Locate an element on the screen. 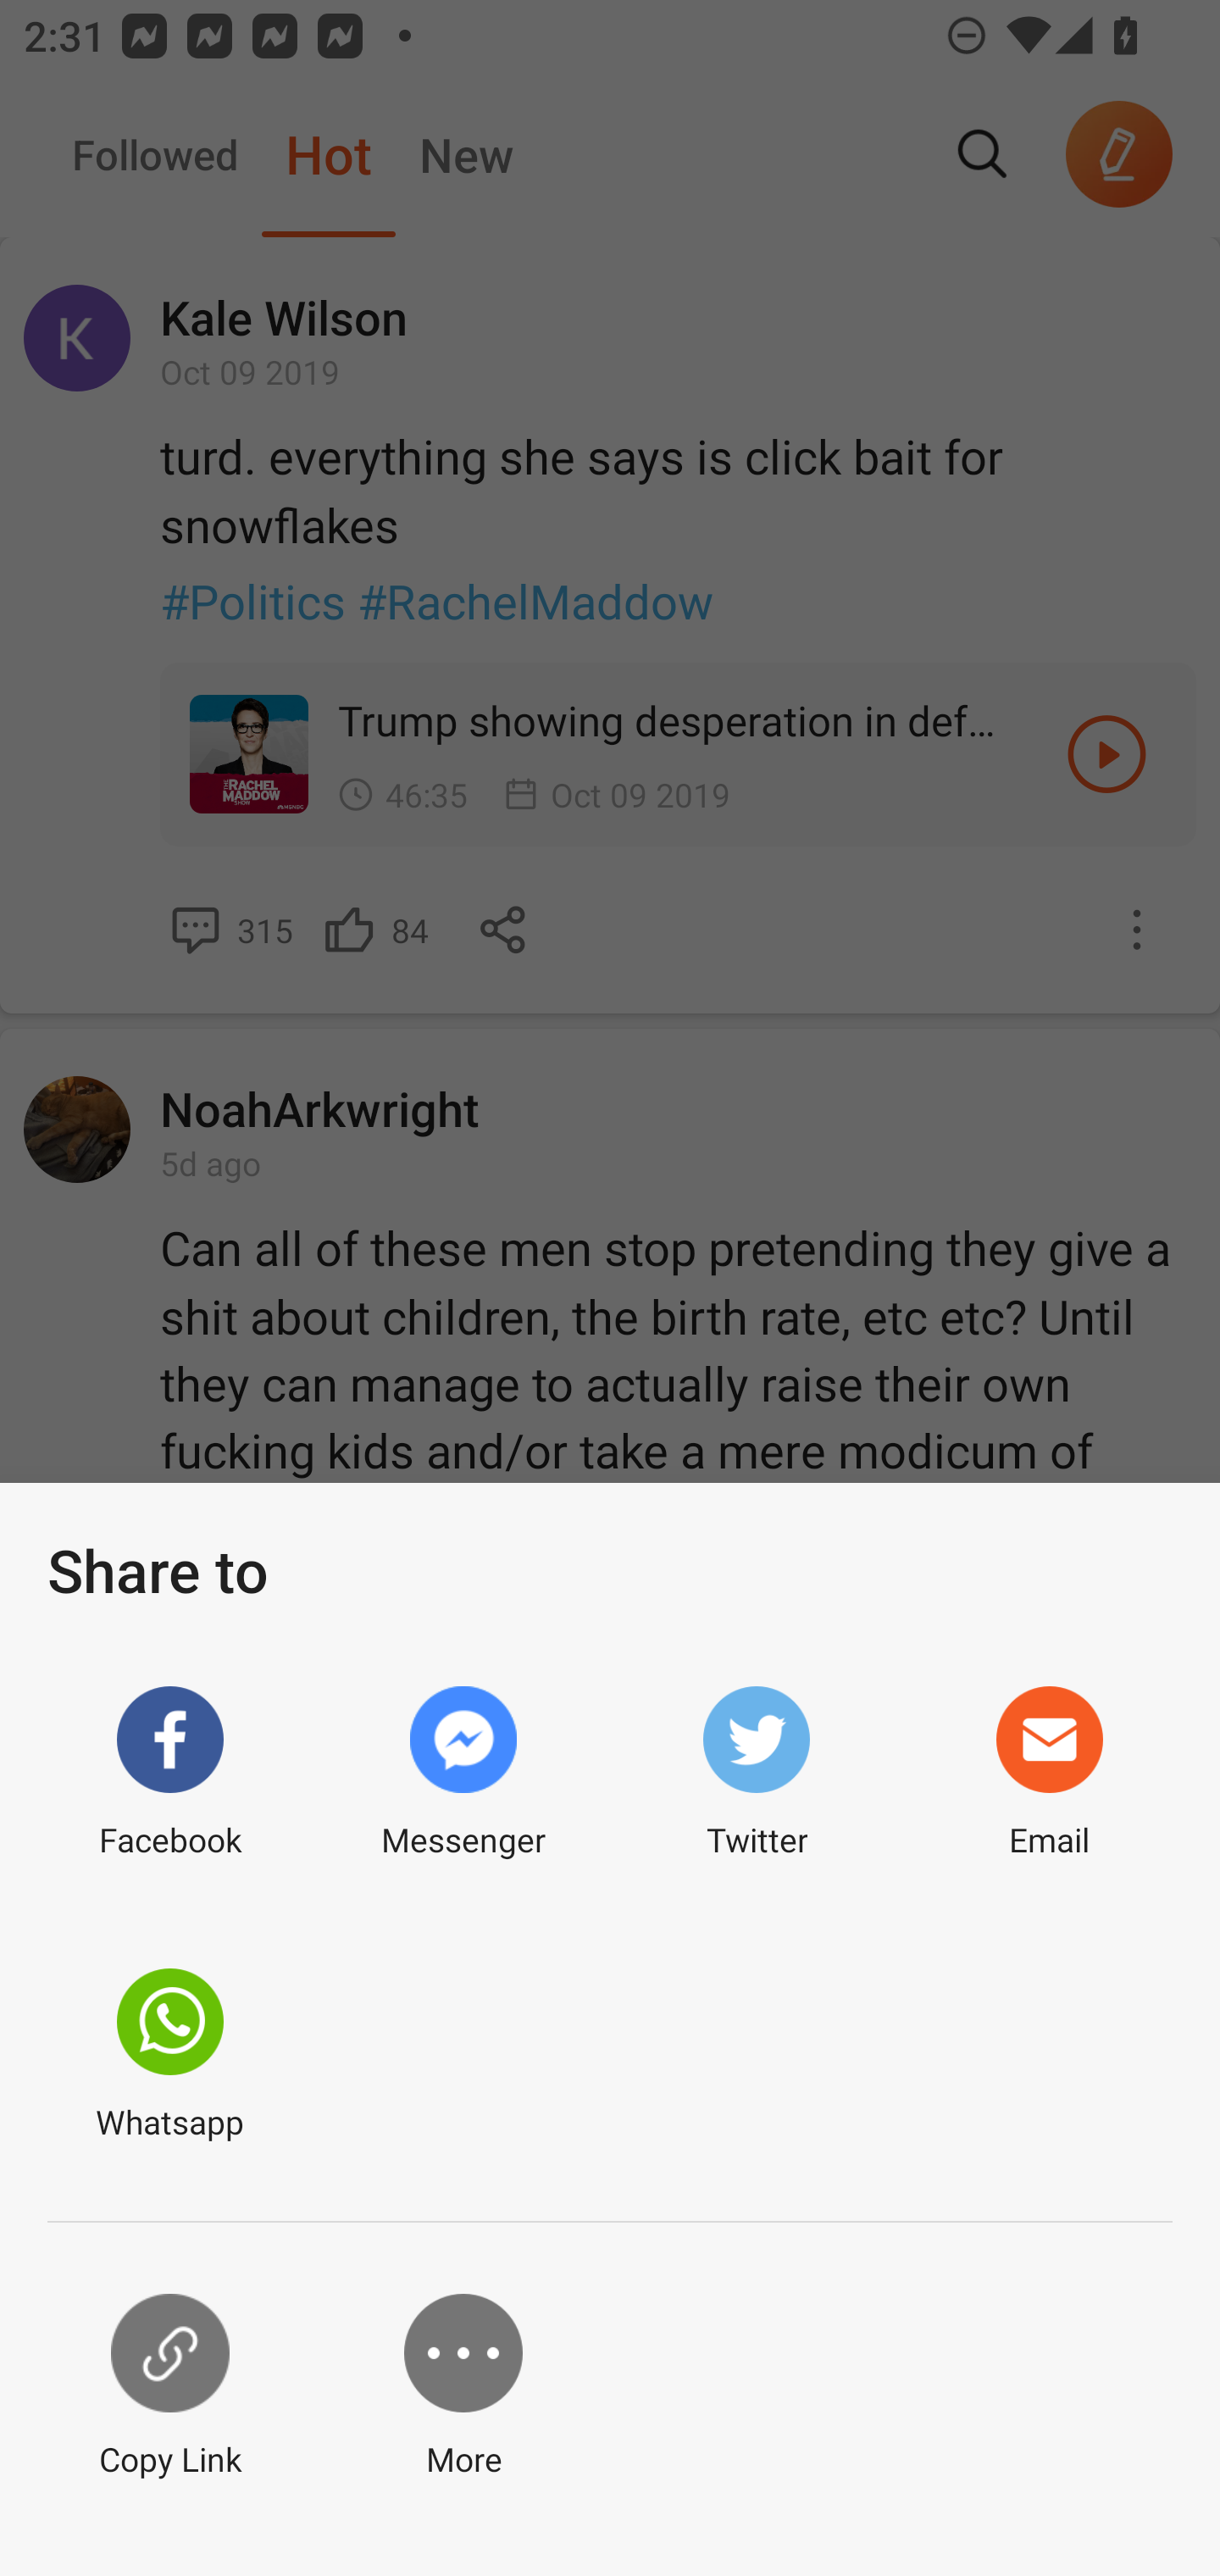 The image size is (1220, 2576). Messenger is located at coordinates (463, 1773).